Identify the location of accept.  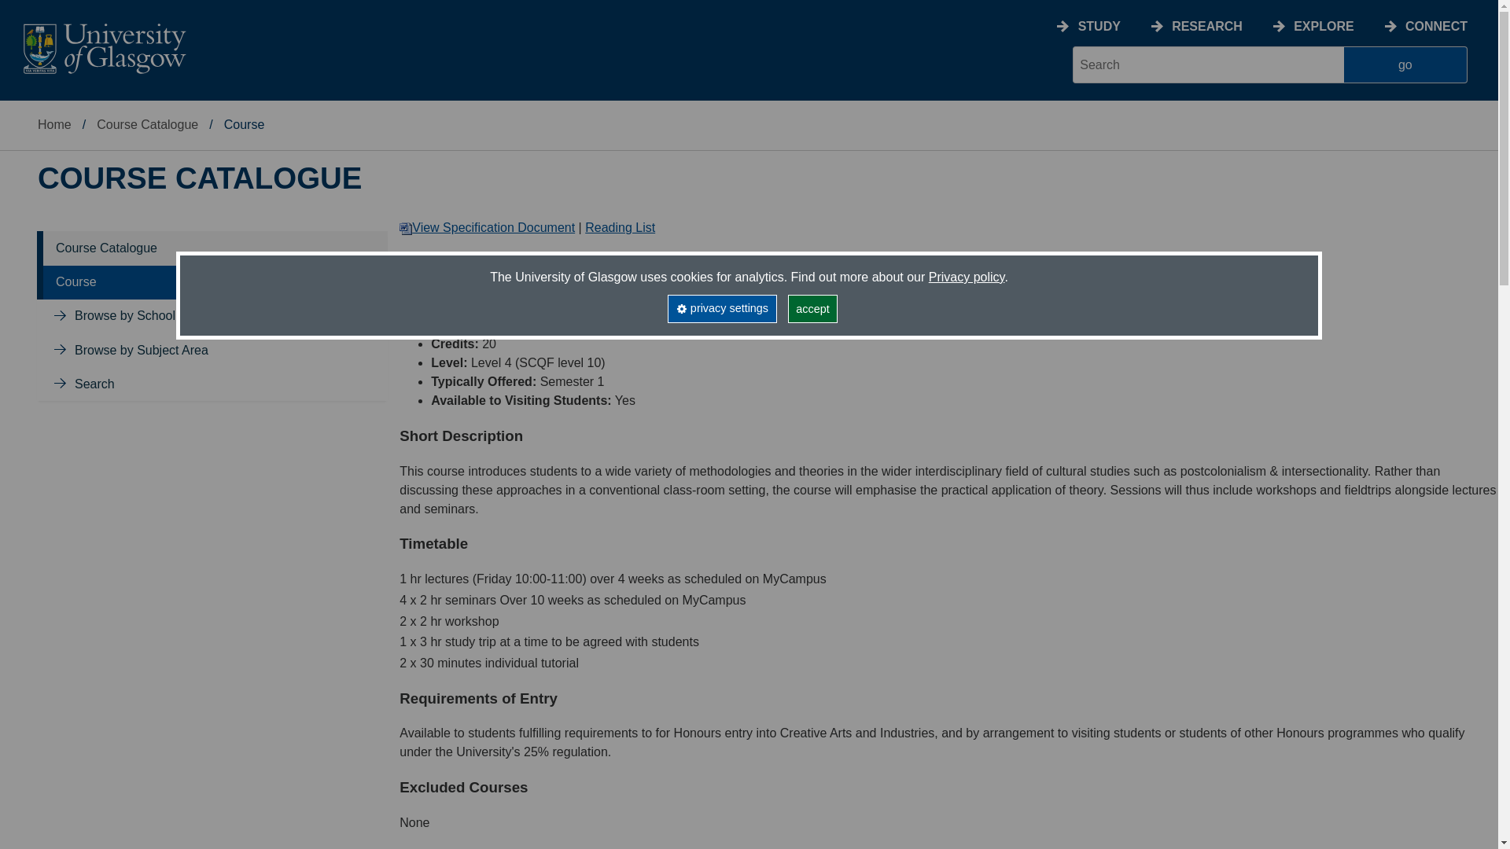
(813, 308).